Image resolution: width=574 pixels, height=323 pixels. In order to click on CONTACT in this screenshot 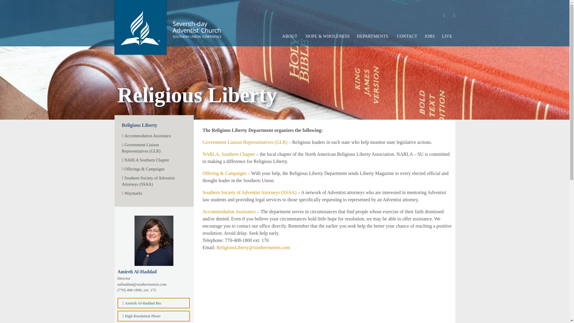, I will do `click(407, 36)`.